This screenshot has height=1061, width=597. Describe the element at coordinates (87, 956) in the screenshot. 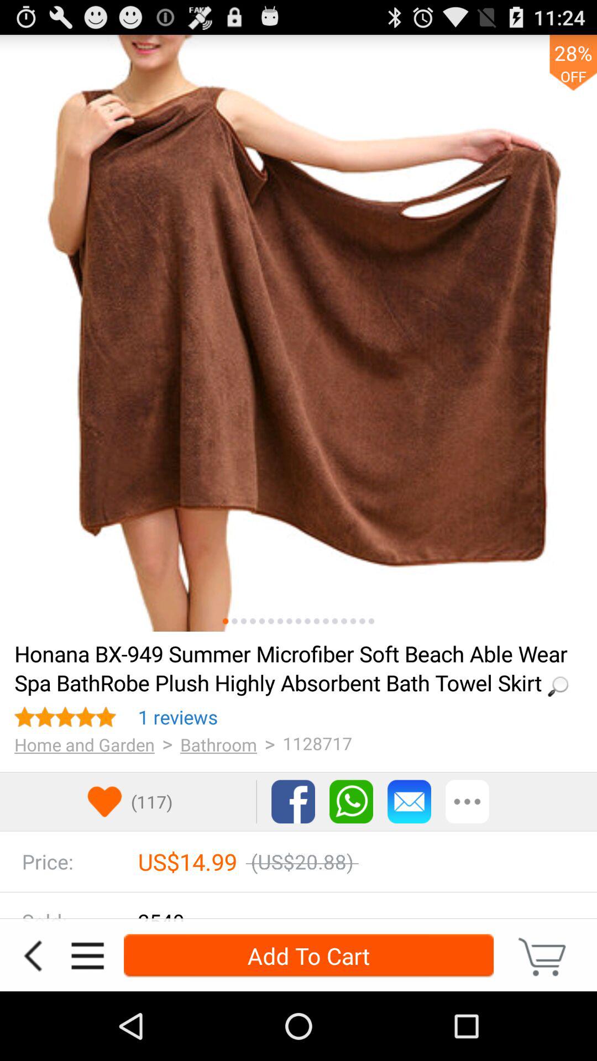

I see `menu` at that location.